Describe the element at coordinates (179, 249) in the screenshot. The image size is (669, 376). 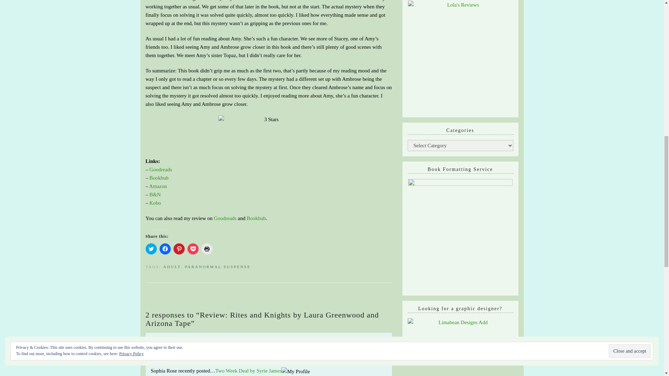
I see `Click to share on Pinterest` at that location.